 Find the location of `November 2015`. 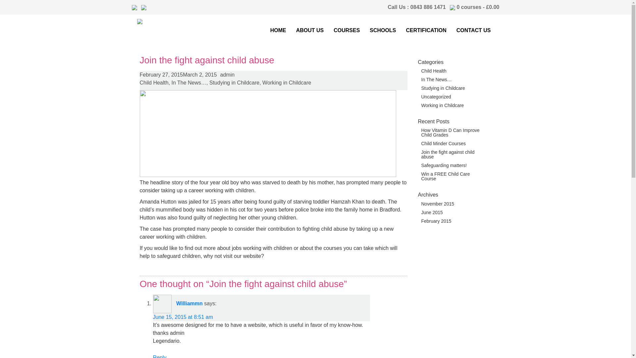

November 2015 is located at coordinates (453, 204).